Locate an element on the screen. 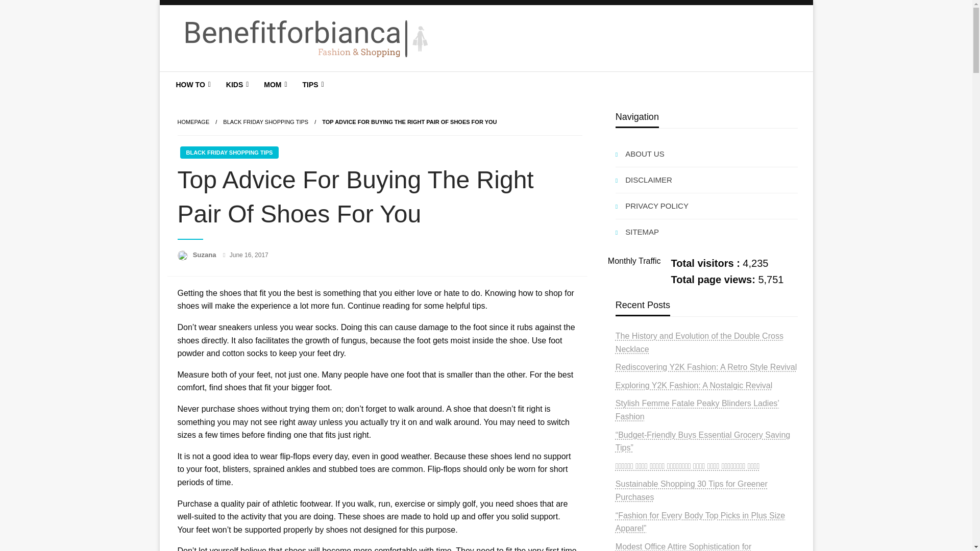  KIDS is located at coordinates (236, 85).